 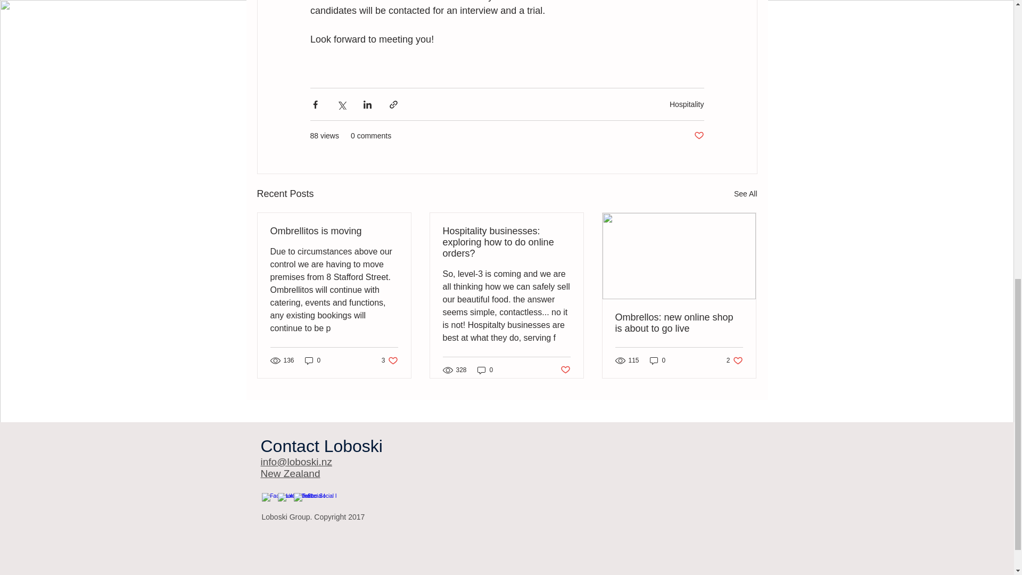 I want to click on Hospitality businesses: exploring how to do online orders?, so click(x=485, y=370).